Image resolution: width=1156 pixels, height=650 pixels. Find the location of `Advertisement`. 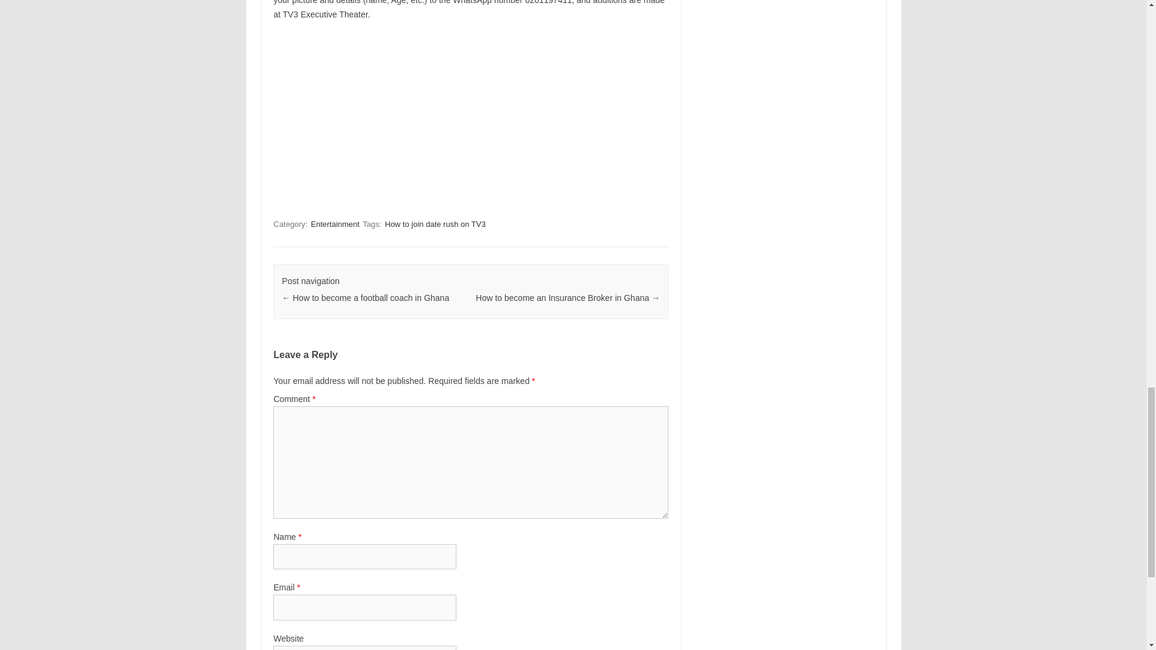

Advertisement is located at coordinates (471, 118).